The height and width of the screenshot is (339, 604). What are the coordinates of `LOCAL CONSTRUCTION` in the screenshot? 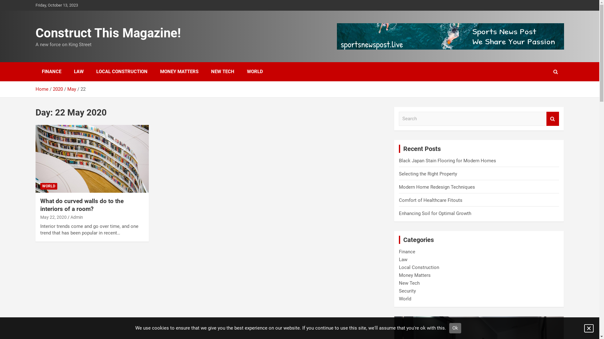 It's located at (122, 72).